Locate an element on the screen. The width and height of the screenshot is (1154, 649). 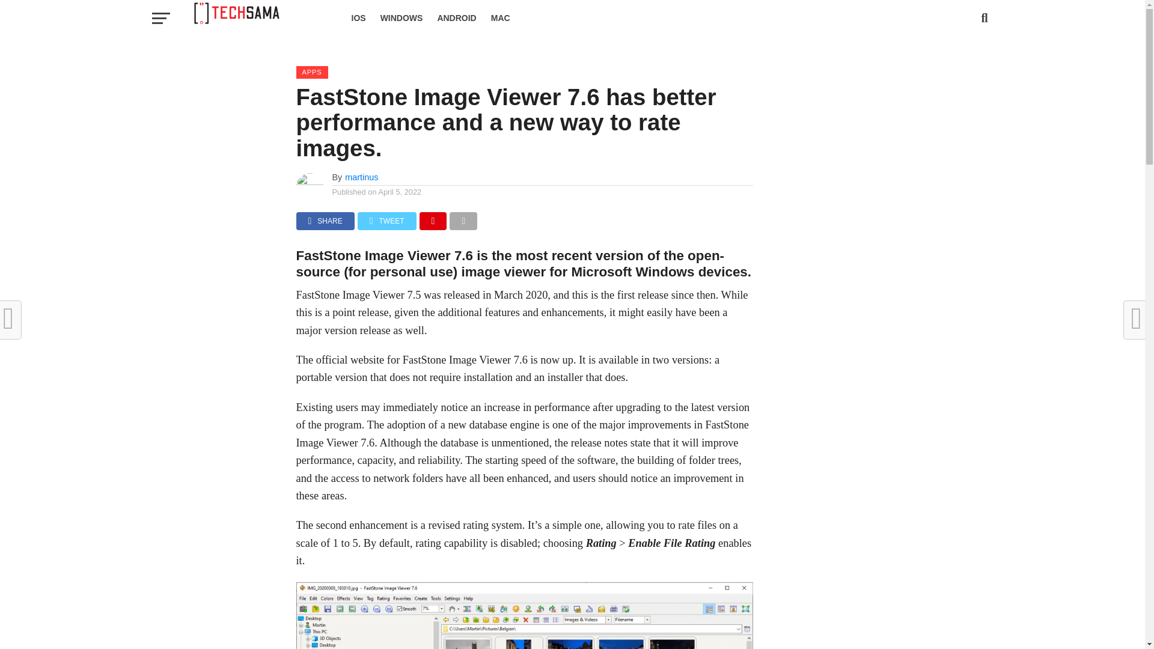
Posts by martinus is located at coordinates (362, 177).